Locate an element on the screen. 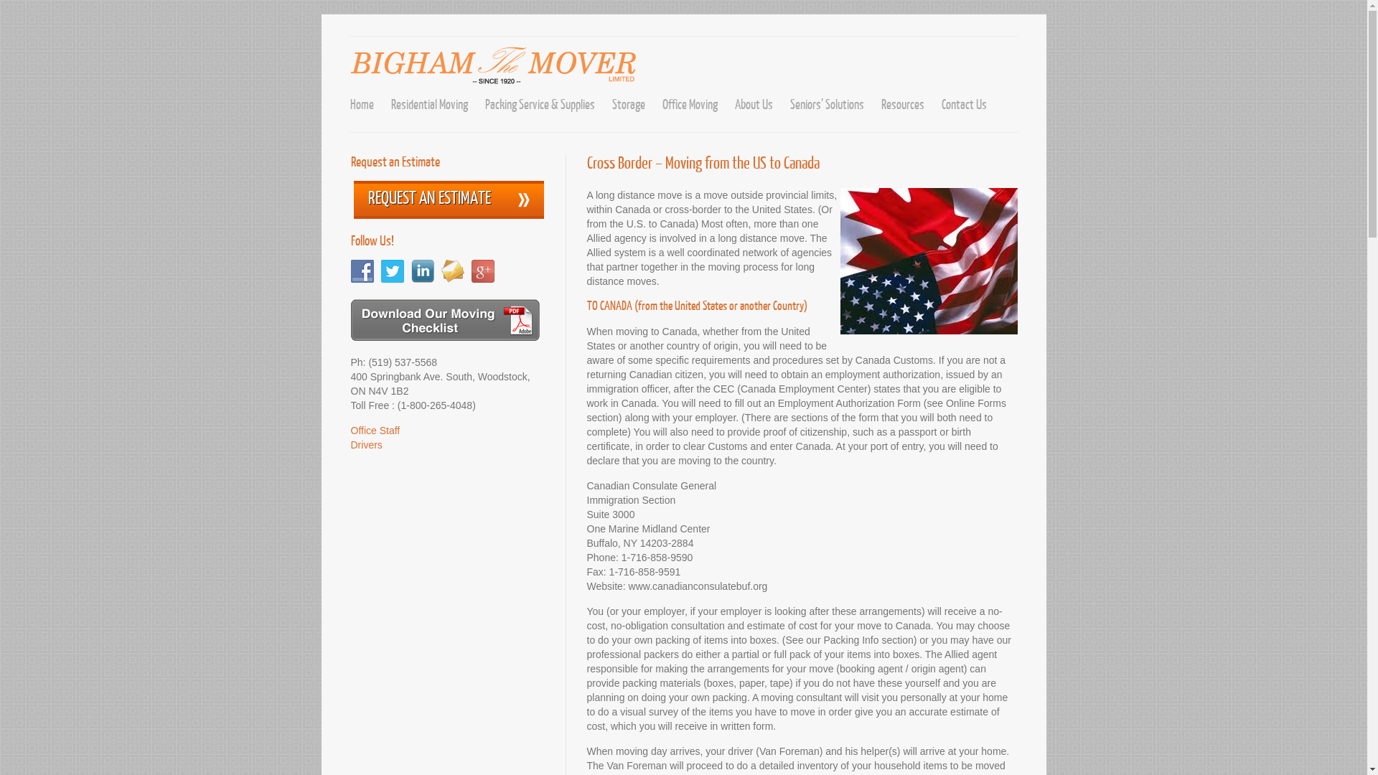 Image resolution: width=1378 pixels, height=775 pixels. Drivers is located at coordinates (366, 445).